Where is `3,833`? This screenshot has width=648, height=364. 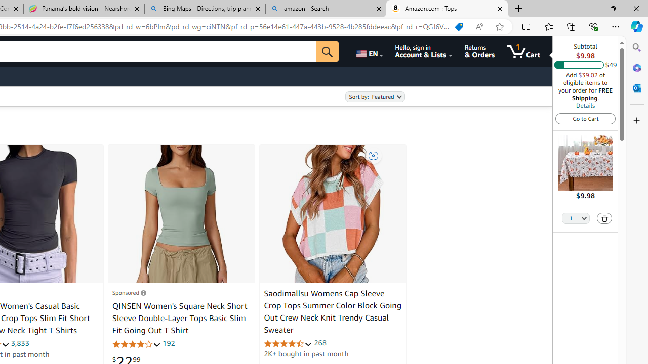
3,833 is located at coordinates (19, 343).